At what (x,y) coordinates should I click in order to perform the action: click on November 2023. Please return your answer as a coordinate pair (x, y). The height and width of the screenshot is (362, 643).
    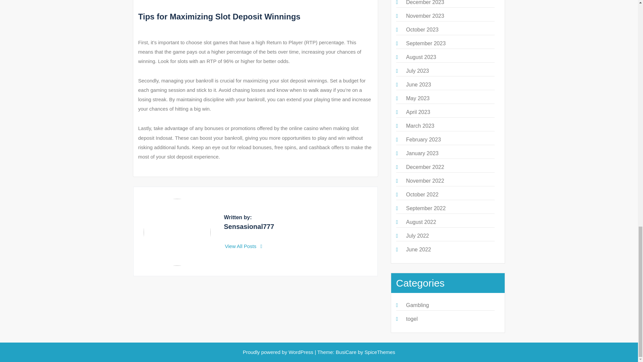
    Looking at the image, I should click on (425, 16).